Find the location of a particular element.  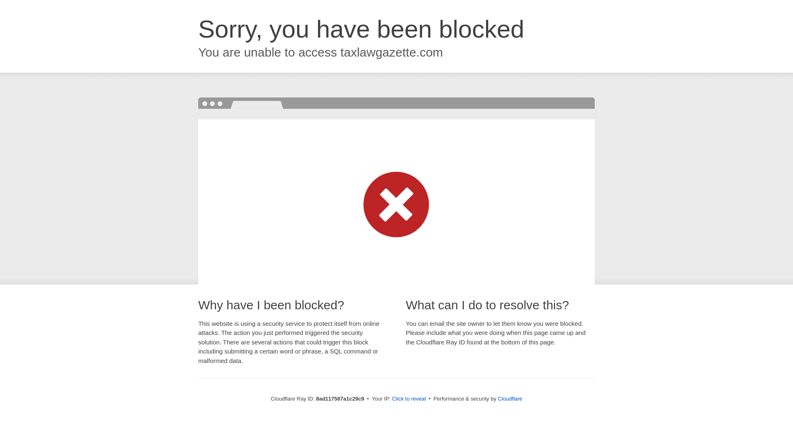

Click to reveal is located at coordinates (409, 399).